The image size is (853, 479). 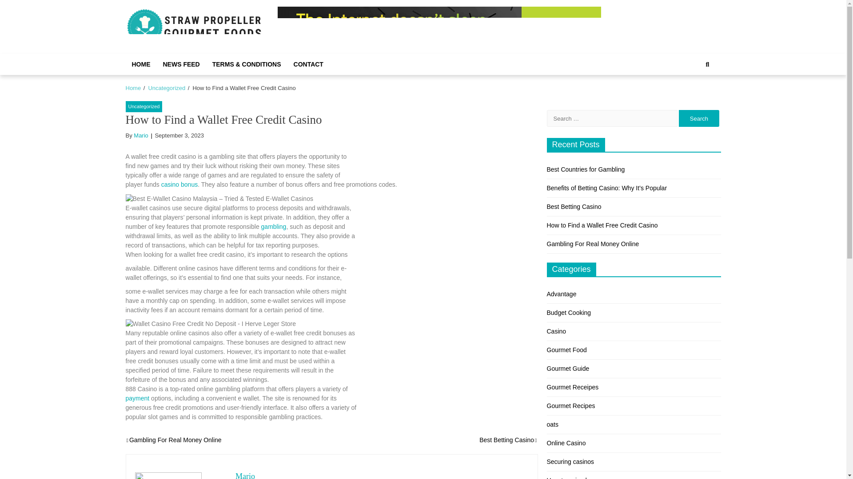 What do you see at coordinates (133, 88) in the screenshot?
I see `Home` at bounding box center [133, 88].